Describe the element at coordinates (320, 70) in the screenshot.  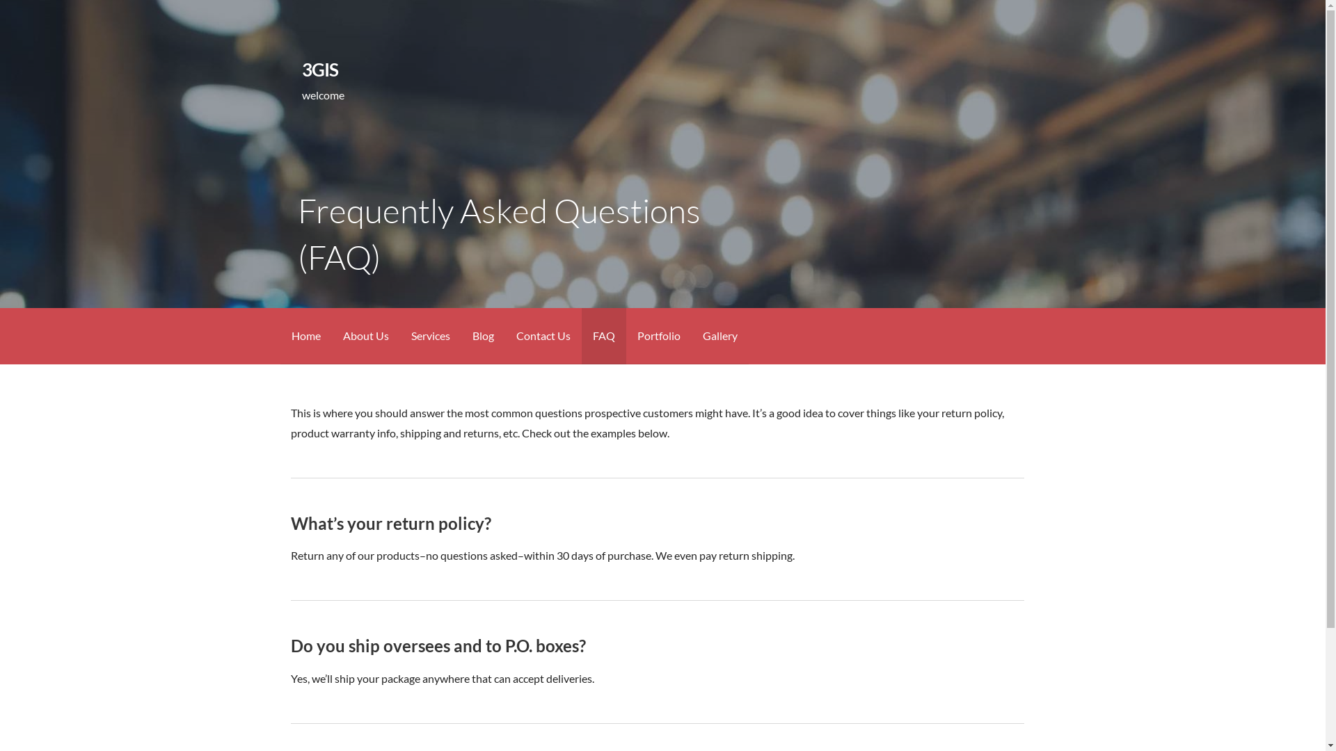
I see `3GIS` at that location.